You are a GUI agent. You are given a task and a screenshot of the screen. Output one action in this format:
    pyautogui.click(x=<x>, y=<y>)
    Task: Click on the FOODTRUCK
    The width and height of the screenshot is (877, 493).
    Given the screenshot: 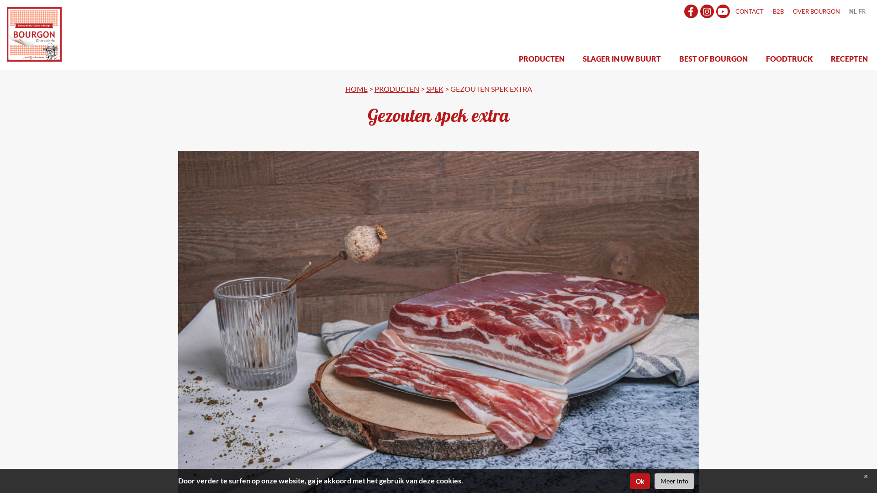 What is the action you would take?
    pyautogui.click(x=789, y=59)
    